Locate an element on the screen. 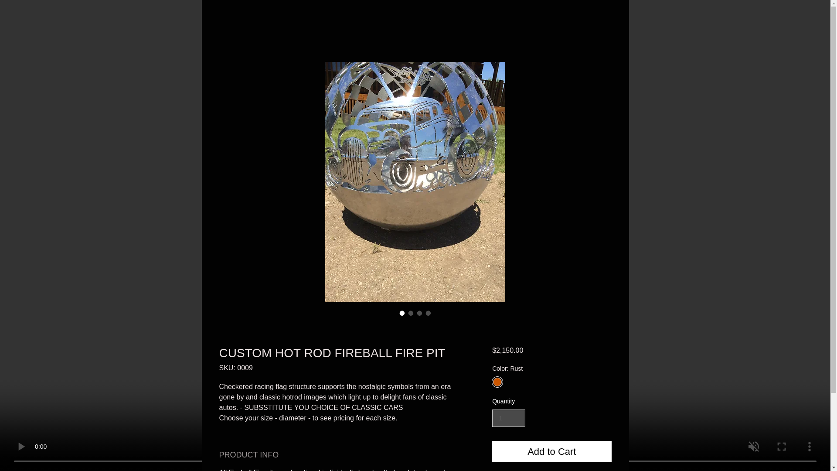 This screenshot has width=837, height=471. 1 is located at coordinates (508, 418).